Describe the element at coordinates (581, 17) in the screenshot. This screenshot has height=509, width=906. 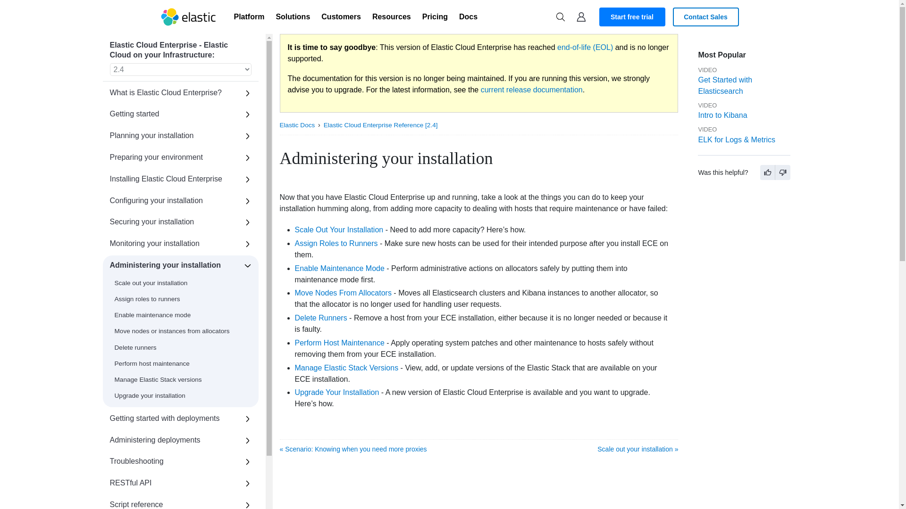
I see `Login` at that location.